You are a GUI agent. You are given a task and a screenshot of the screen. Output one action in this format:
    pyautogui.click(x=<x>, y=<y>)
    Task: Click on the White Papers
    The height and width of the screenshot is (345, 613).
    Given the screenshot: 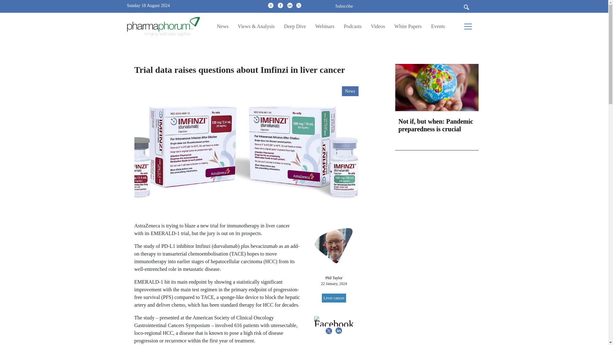 What is the action you would take?
    pyautogui.click(x=408, y=26)
    